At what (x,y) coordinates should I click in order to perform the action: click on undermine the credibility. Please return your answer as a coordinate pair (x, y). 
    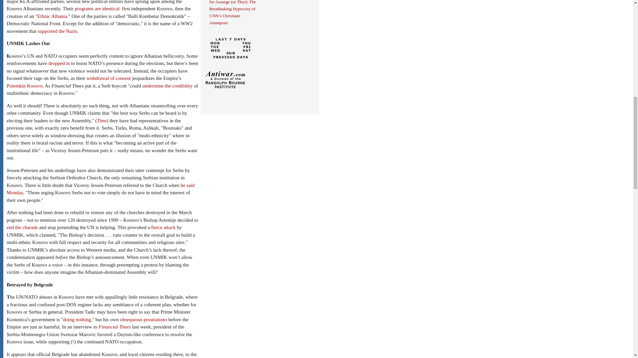
    Looking at the image, I should click on (167, 86).